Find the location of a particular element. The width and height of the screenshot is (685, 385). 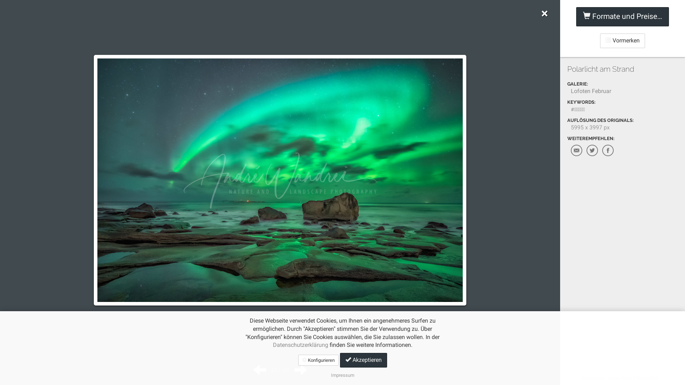

Vormerken is located at coordinates (623, 41).